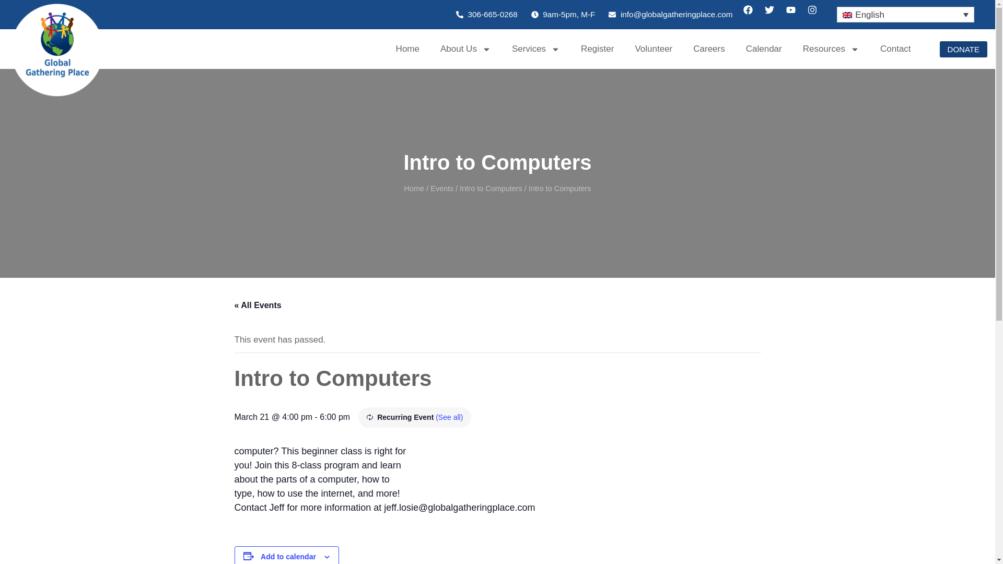 This screenshot has height=564, width=1003. Describe the element at coordinates (764, 49) in the screenshot. I see `Calendar` at that location.